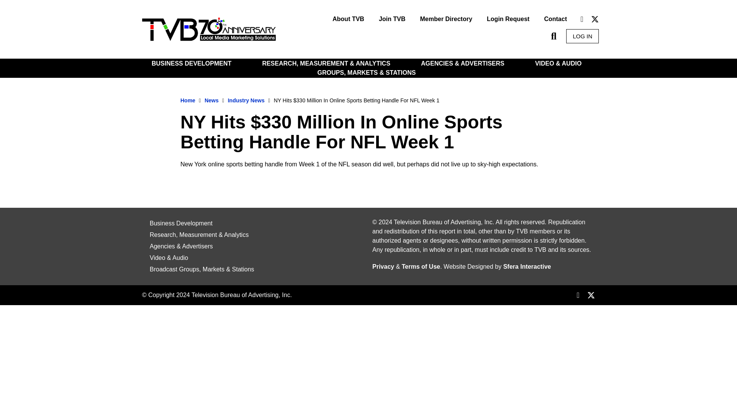 The width and height of the screenshot is (737, 414). Describe the element at coordinates (188, 100) in the screenshot. I see `Home` at that location.